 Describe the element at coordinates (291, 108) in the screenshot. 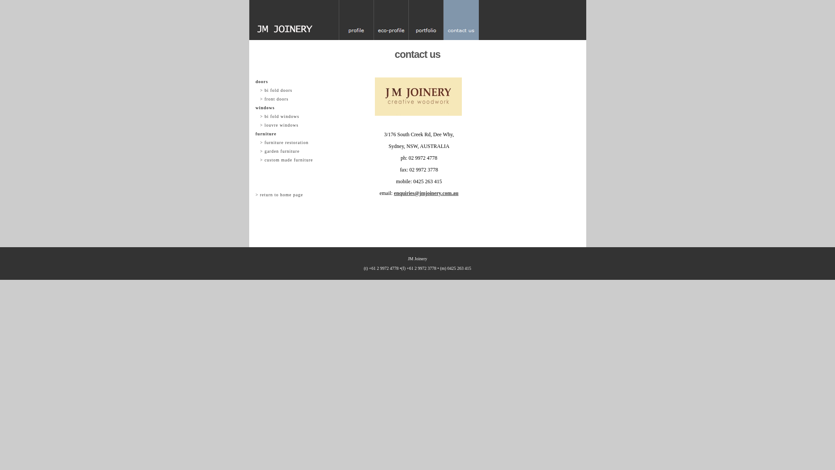

I see `windows` at that location.